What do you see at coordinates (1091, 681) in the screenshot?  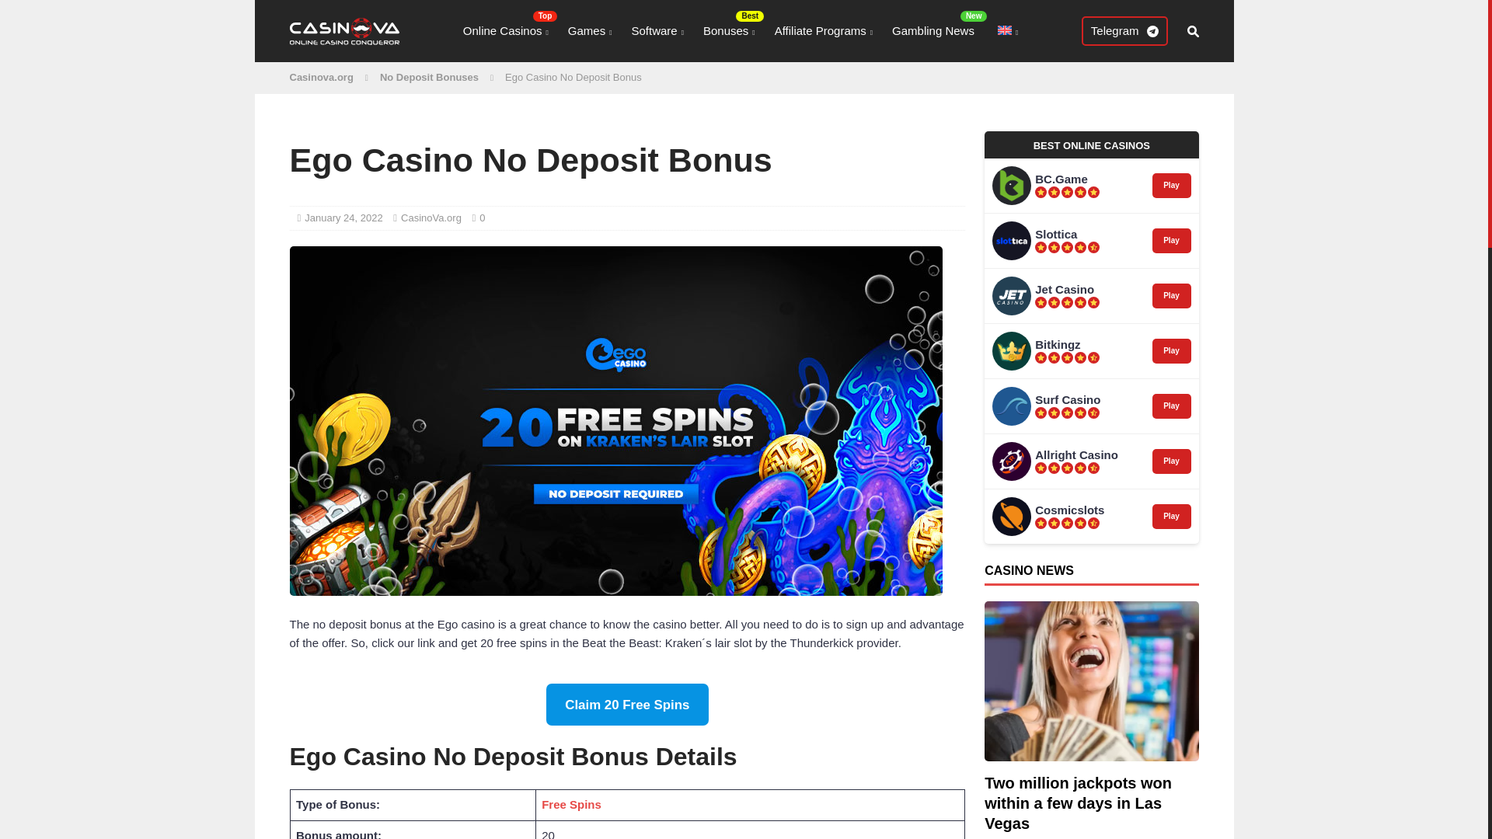 I see `Two million jackpots won within a few days in Las Vegas` at bounding box center [1091, 681].